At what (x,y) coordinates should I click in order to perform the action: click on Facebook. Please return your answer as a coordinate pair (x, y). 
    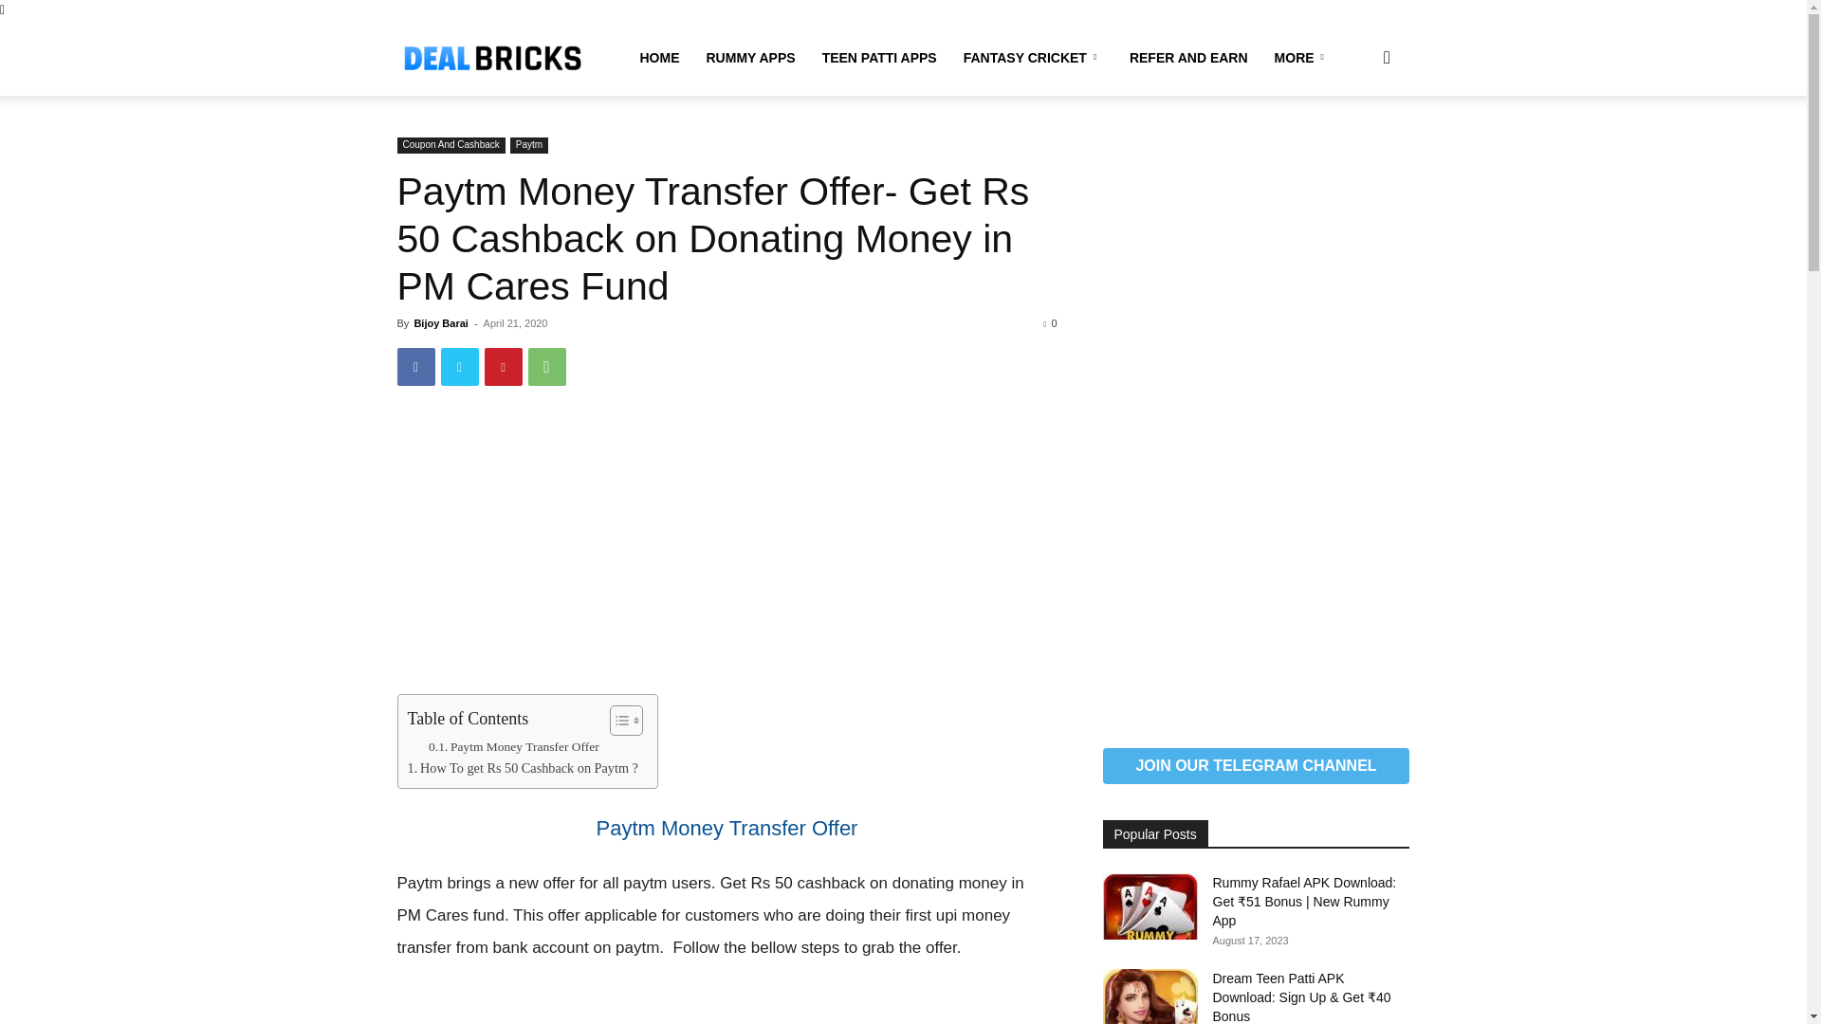
    Looking at the image, I should click on (415, 367).